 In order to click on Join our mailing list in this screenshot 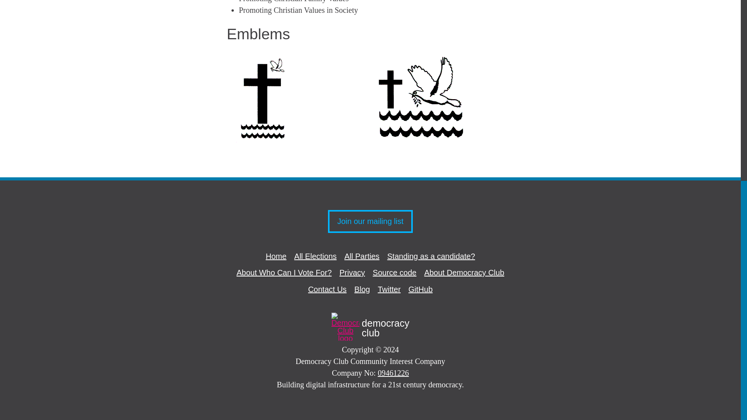, I will do `click(431, 256)`.